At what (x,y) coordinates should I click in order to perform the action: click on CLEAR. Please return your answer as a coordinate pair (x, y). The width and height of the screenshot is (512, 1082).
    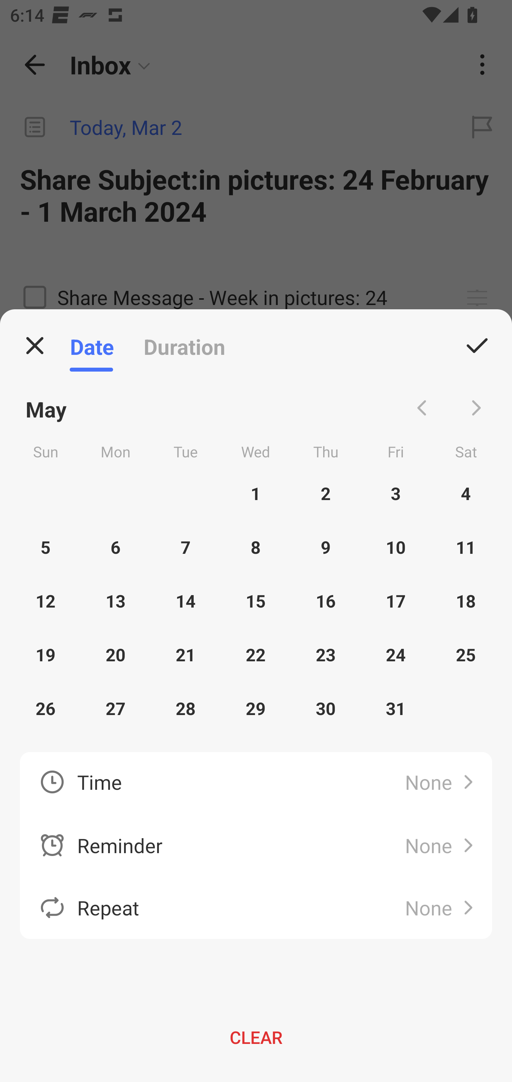
    Looking at the image, I should click on (256, 1037).